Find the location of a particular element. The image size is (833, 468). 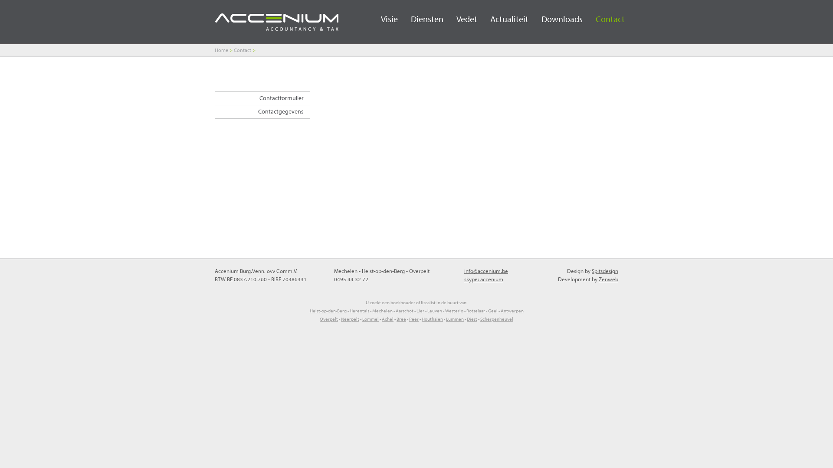

Herentals is located at coordinates (359, 311).